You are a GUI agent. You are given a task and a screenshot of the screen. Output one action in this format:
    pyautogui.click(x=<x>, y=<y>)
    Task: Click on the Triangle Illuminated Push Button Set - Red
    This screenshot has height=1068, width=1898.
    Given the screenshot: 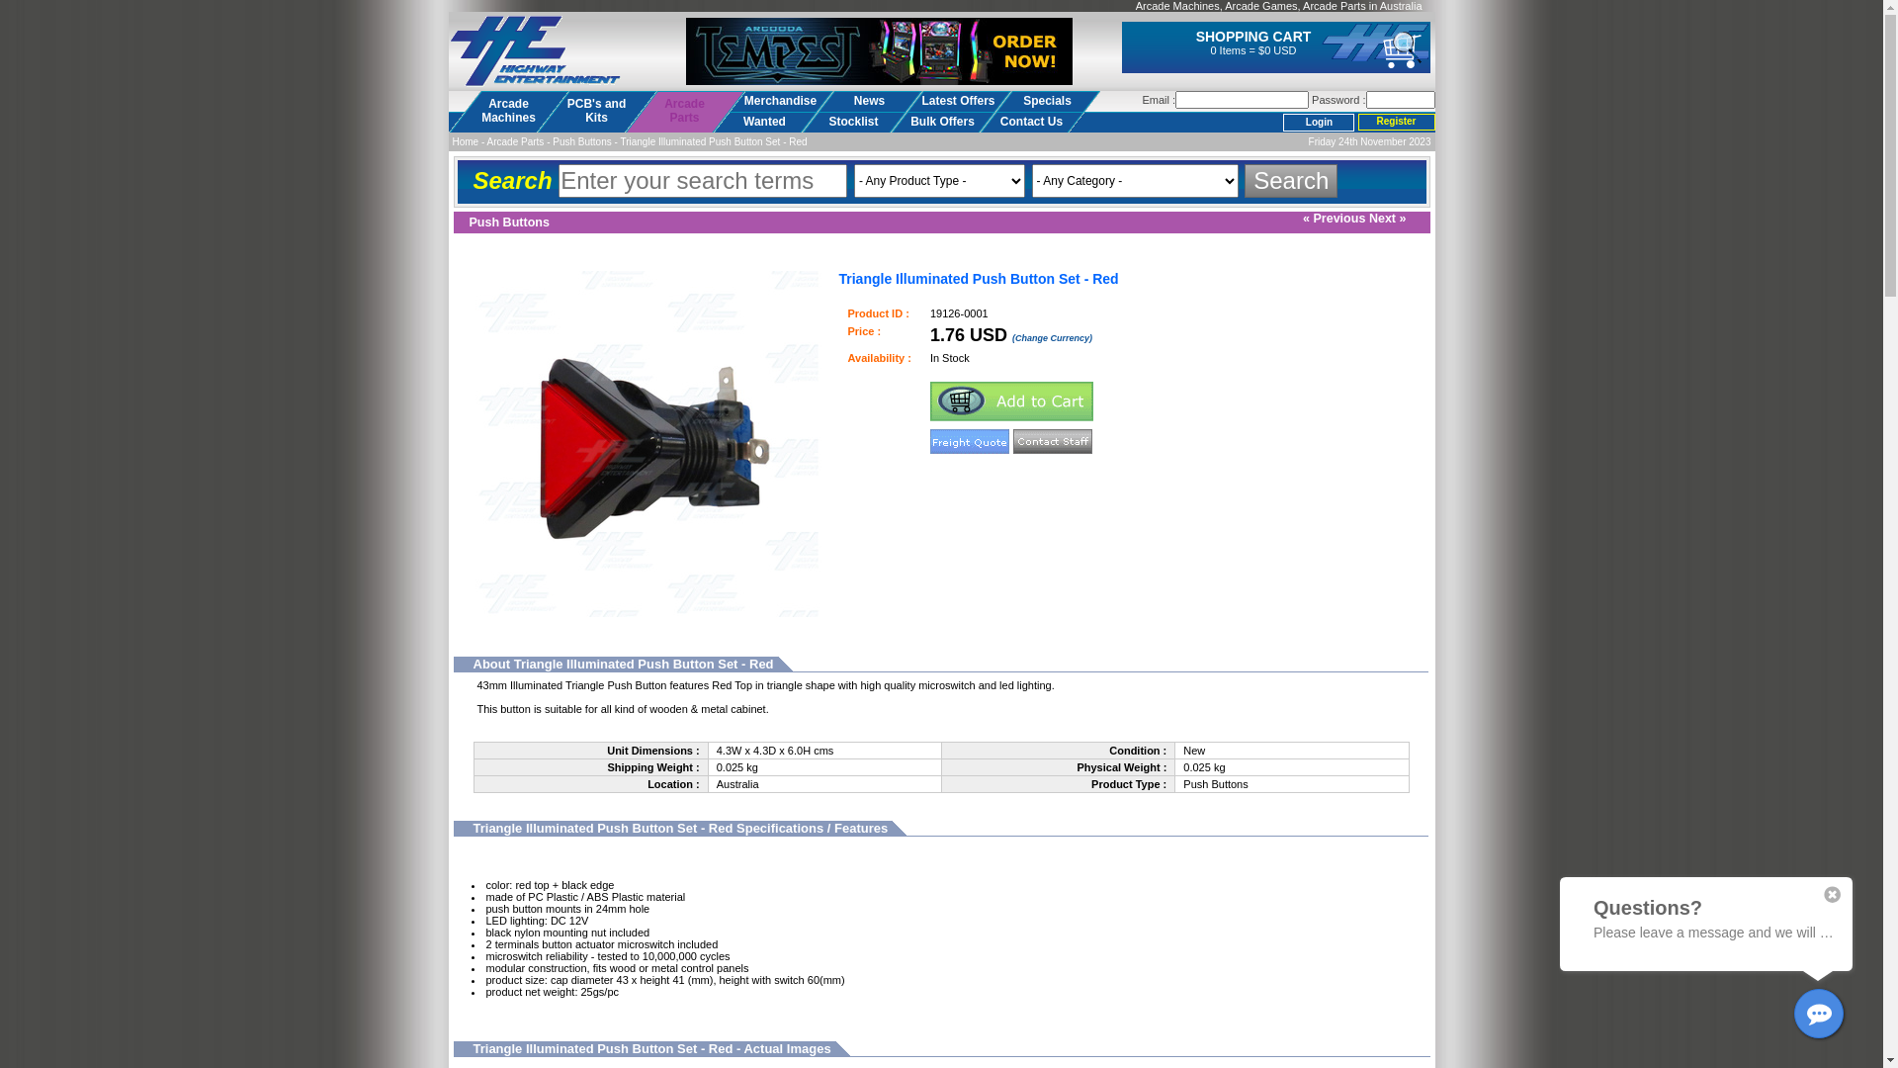 What is the action you would take?
    pyautogui.click(x=714, y=142)
    